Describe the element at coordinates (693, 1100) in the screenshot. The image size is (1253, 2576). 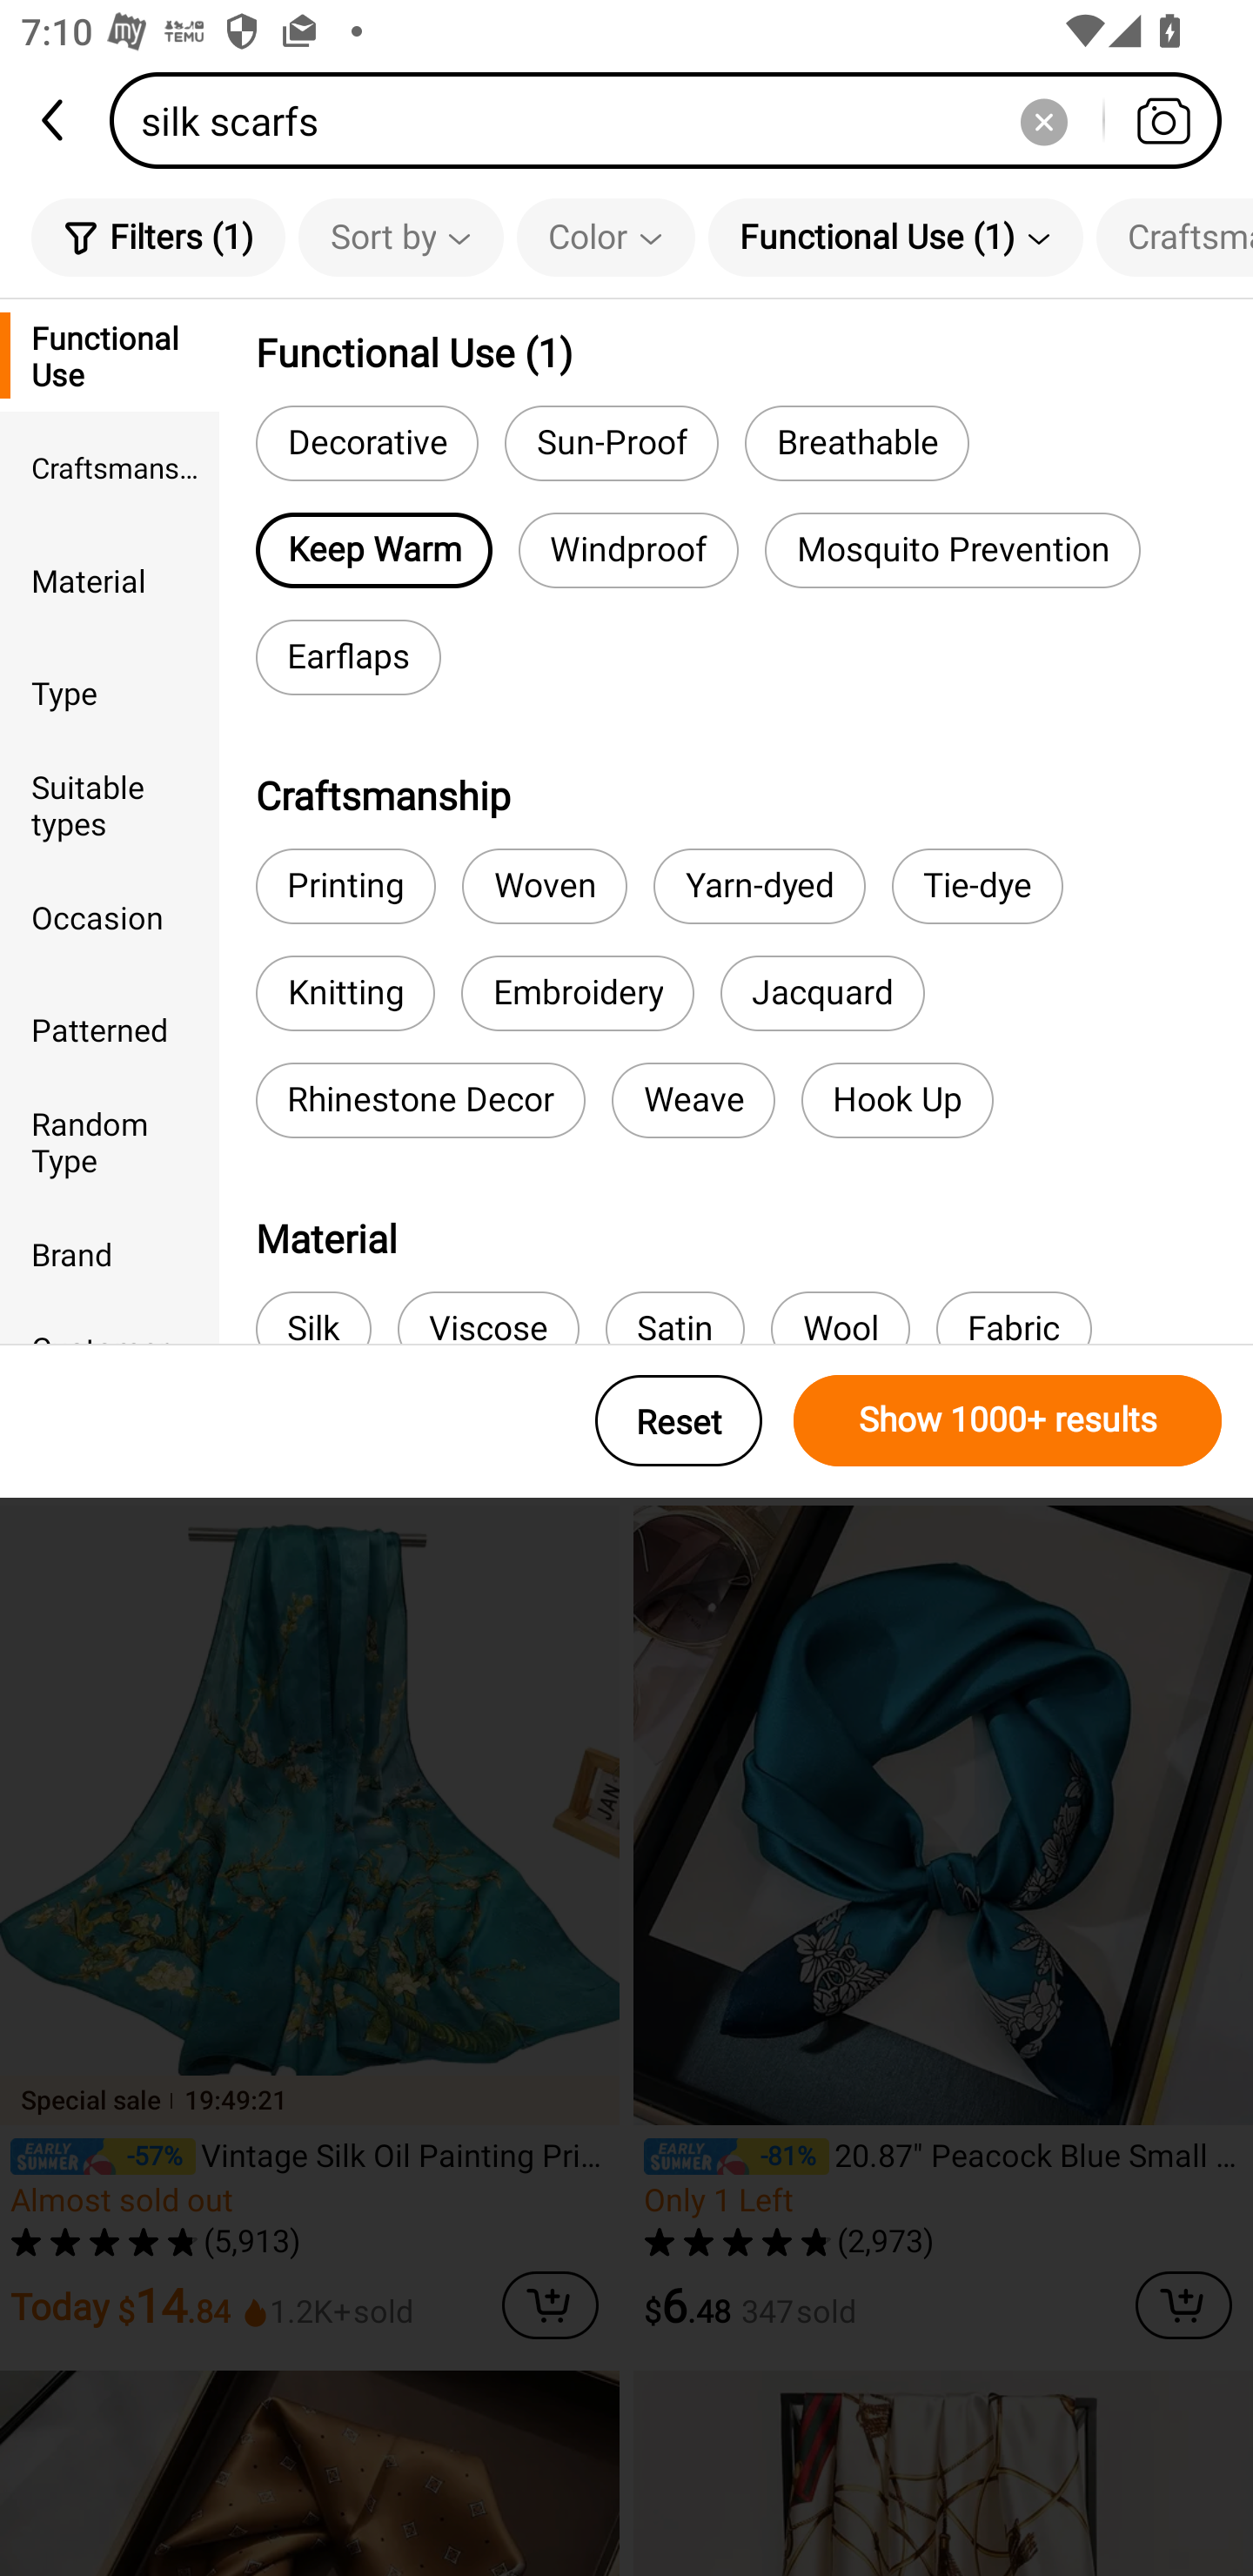
I see `Weave` at that location.